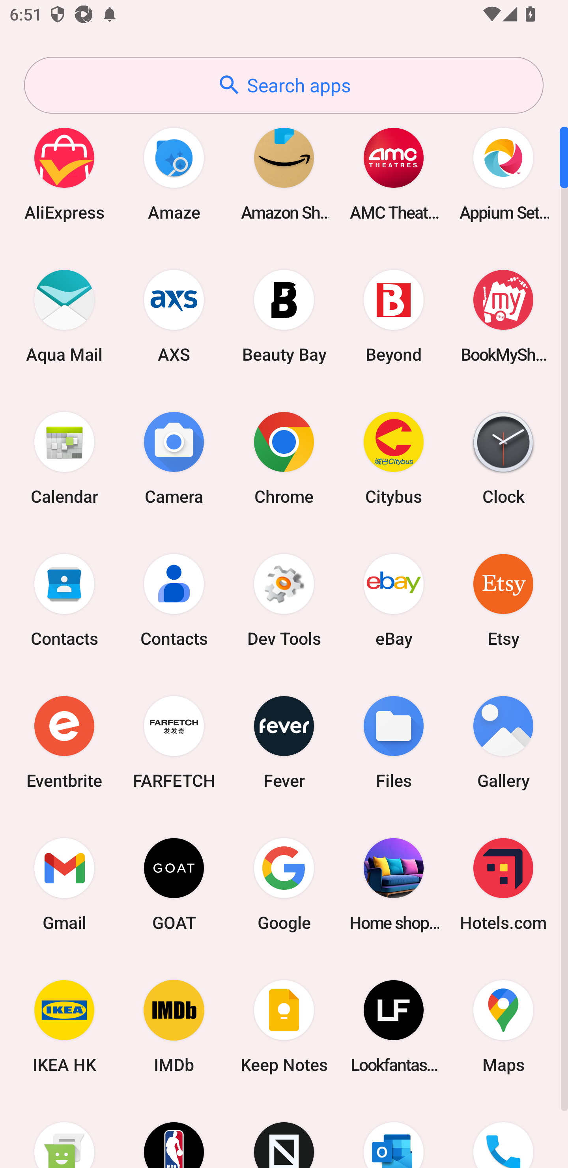 The width and height of the screenshot is (568, 1168). Describe the element at coordinates (503, 742) in the screenshot. I see `Gallery` at that location.